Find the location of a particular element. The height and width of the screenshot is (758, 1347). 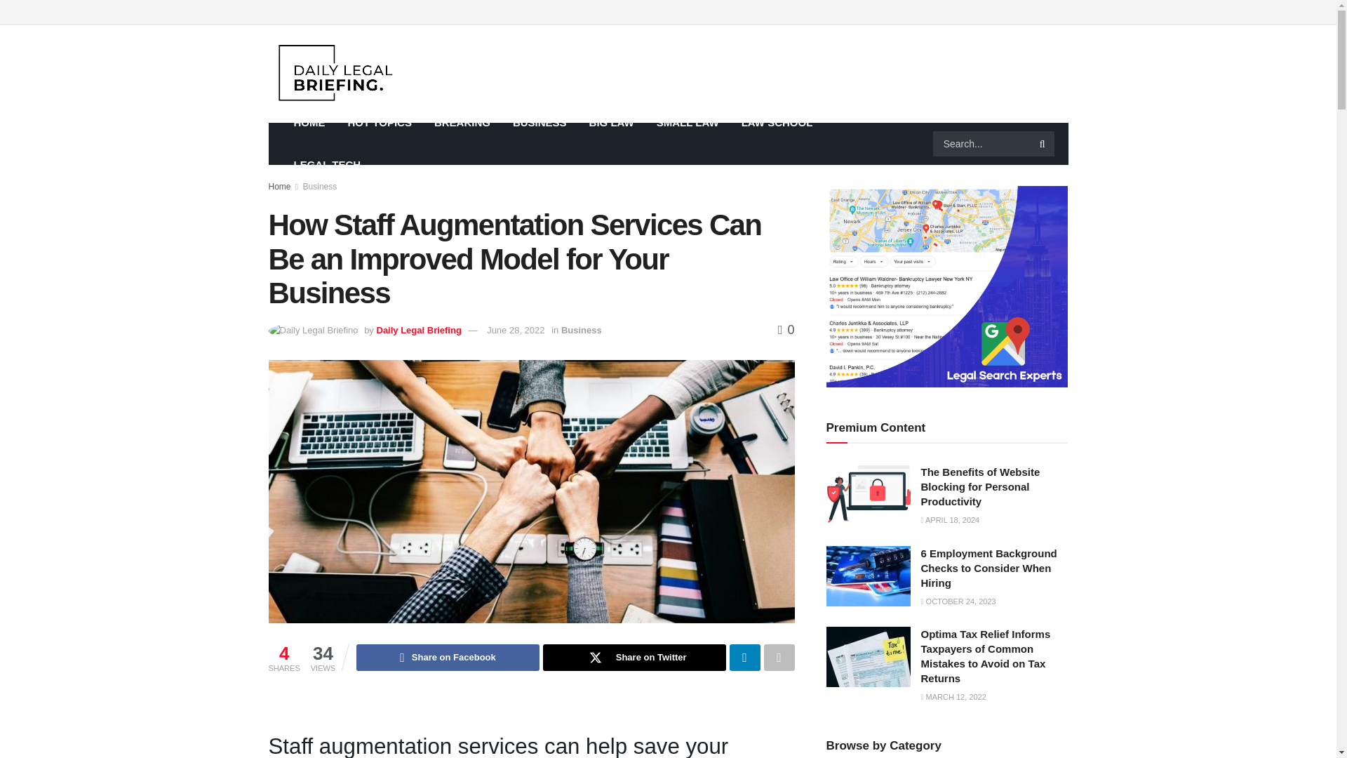

Share on Facebook is located at coordinates (448, 657).